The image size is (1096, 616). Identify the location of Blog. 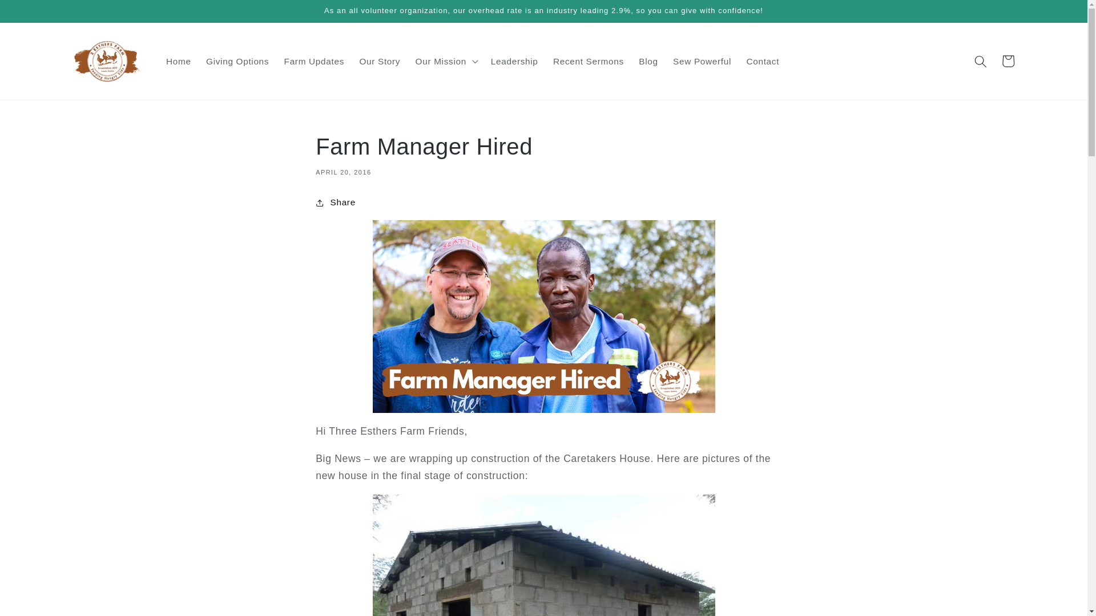
(648, 62).